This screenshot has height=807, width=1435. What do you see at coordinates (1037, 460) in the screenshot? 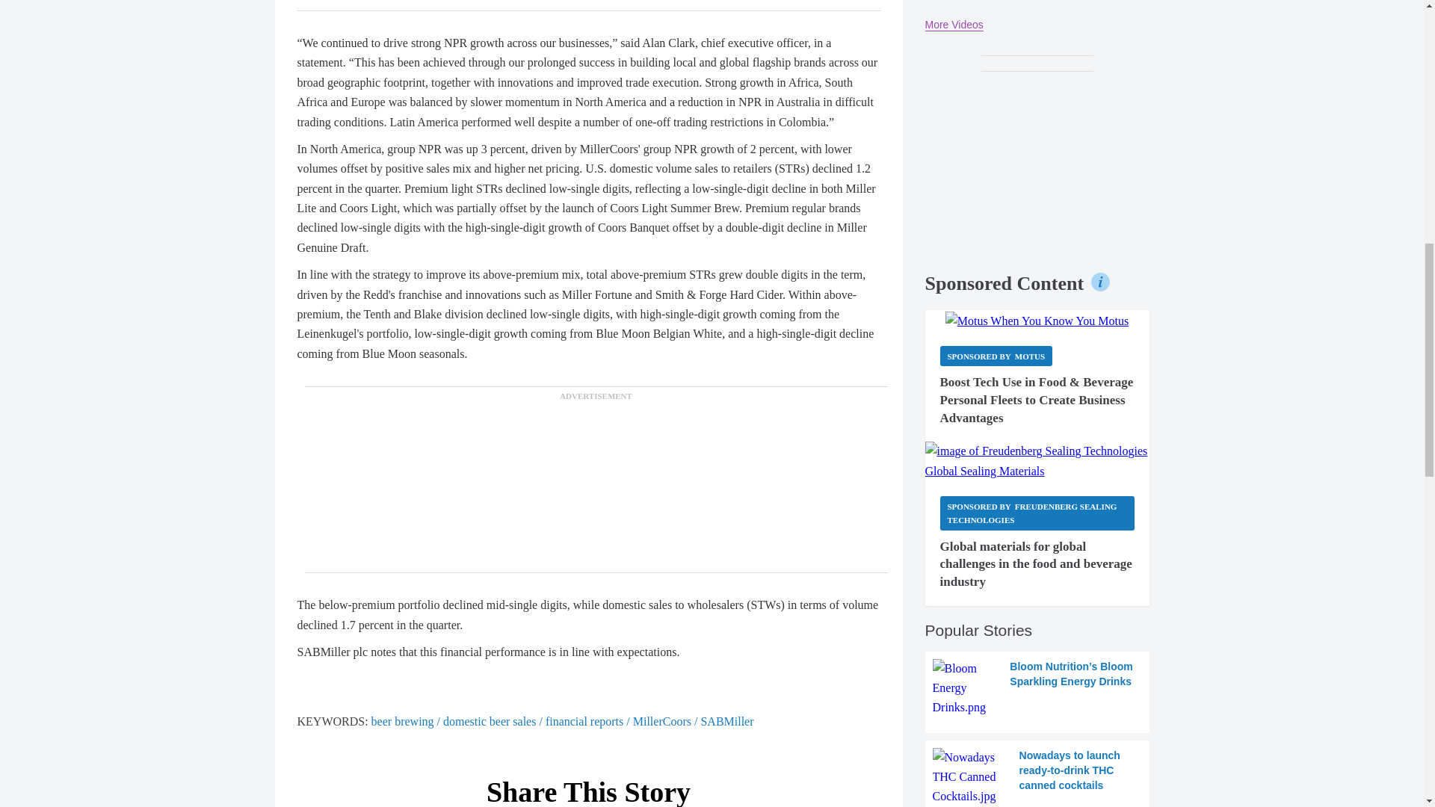
I see `Freudenberg Sealing Technologies Global Sealing Materials` at bounding box center [1037, 460].